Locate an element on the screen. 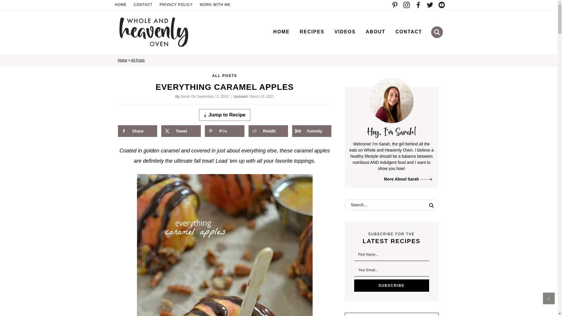  Share on Yummly is located at coordinates (312, 131).